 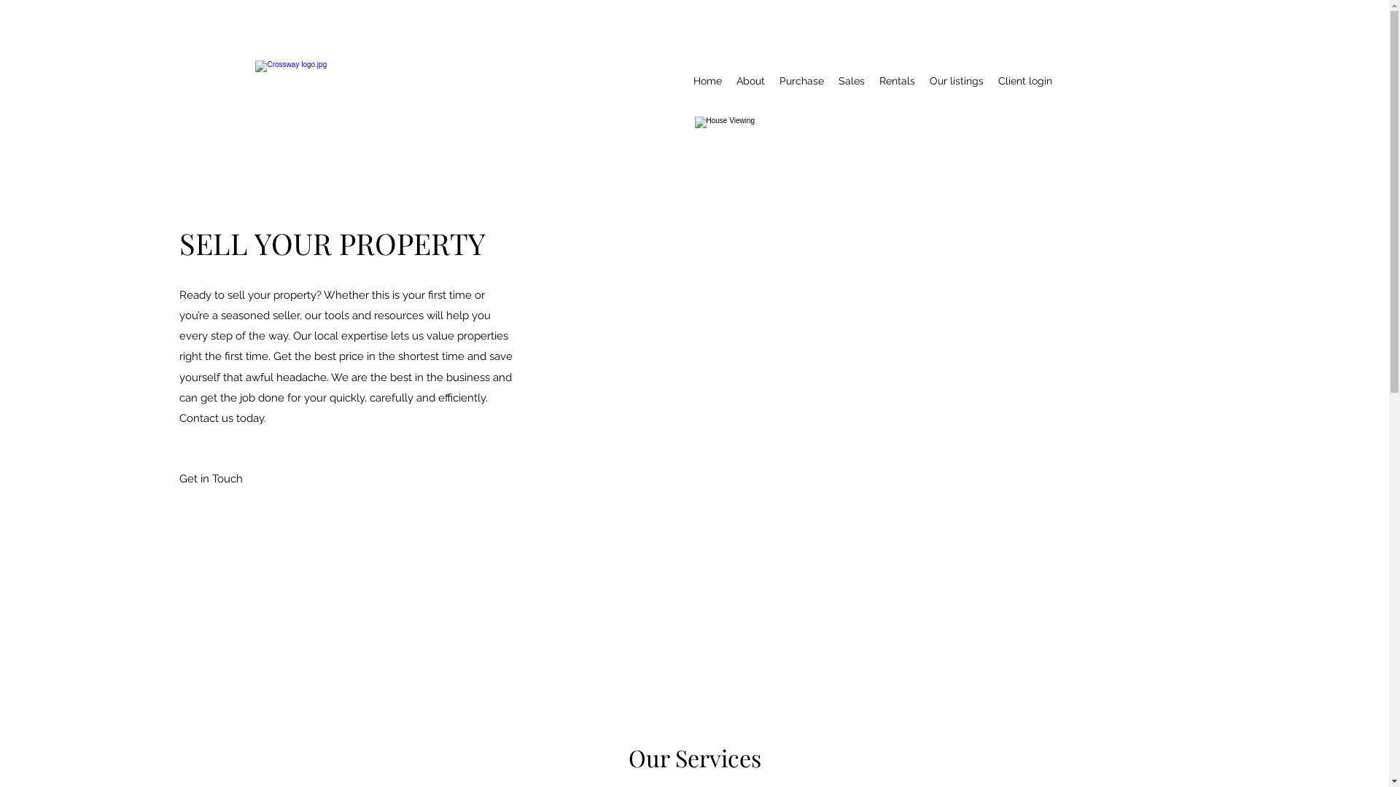 I want to click on About, so click(x=751, y=81).